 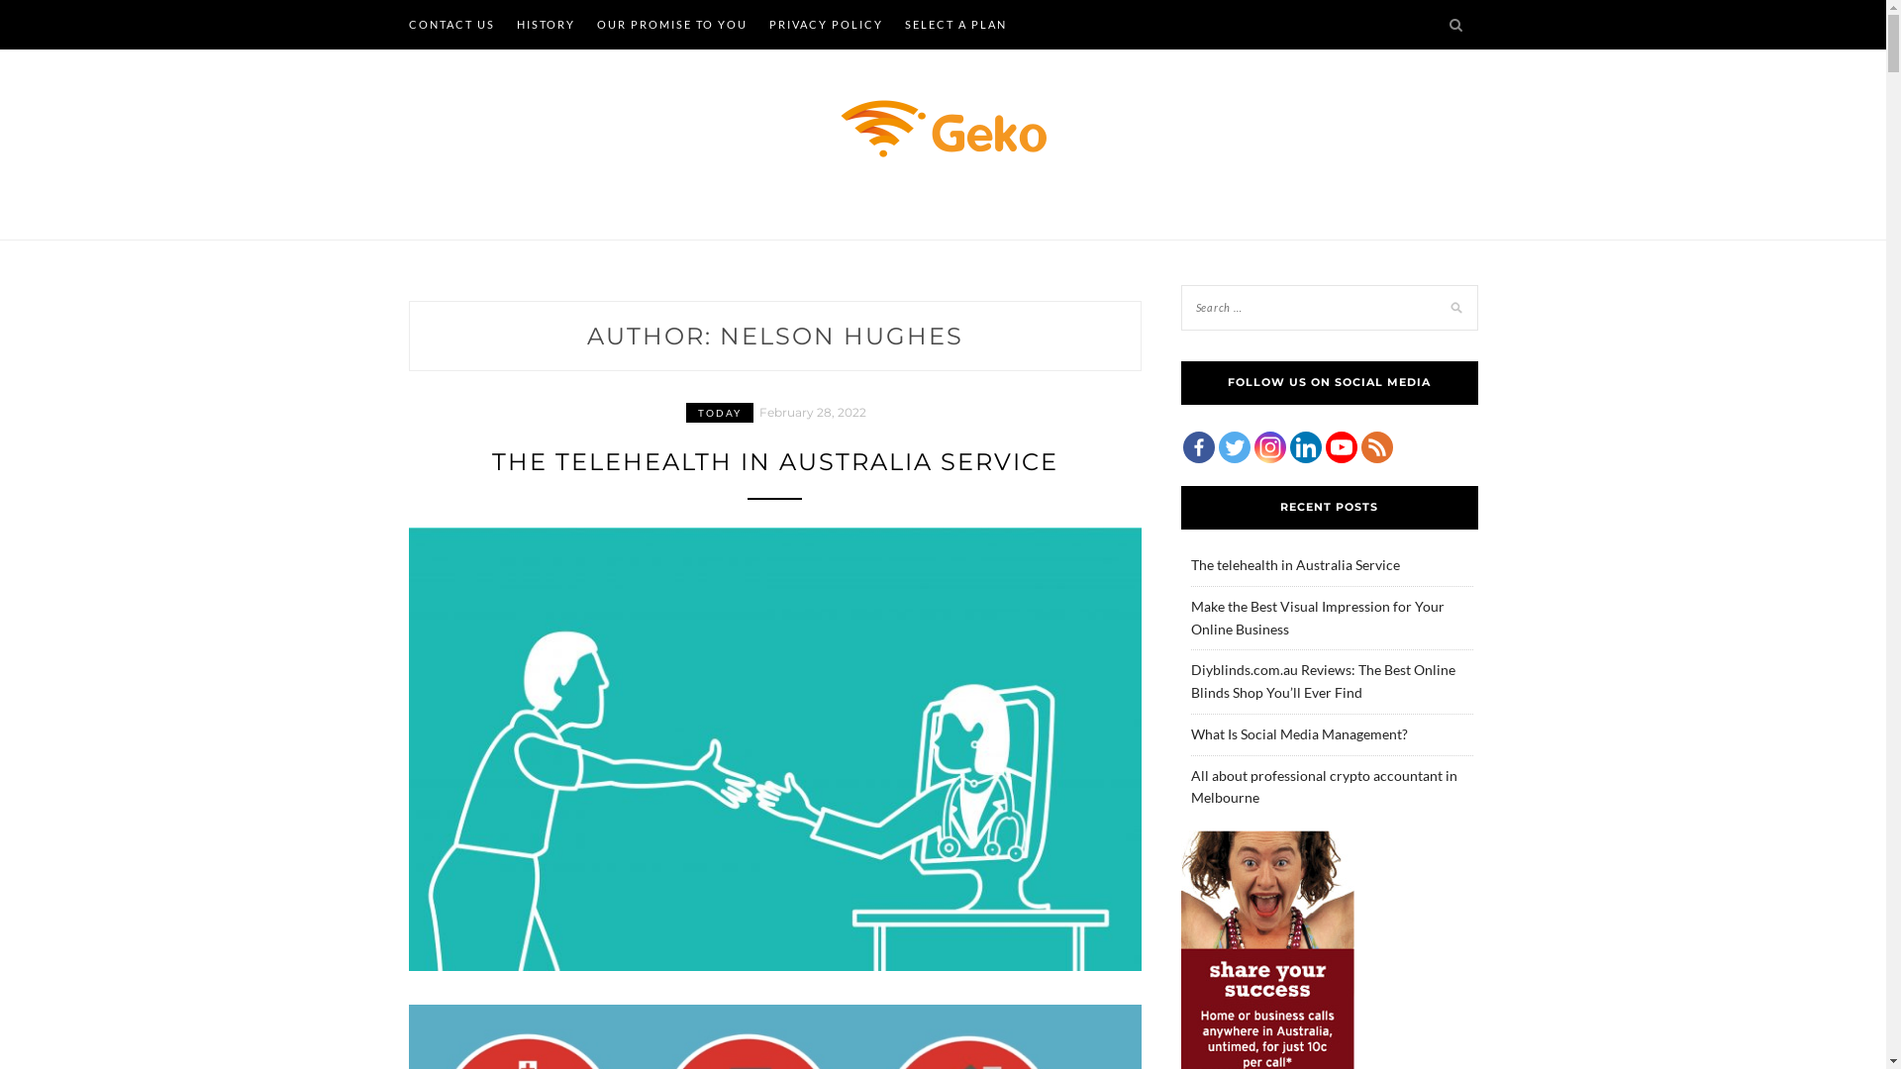 I want to click on Instagram, so click(x=1269, y=447).